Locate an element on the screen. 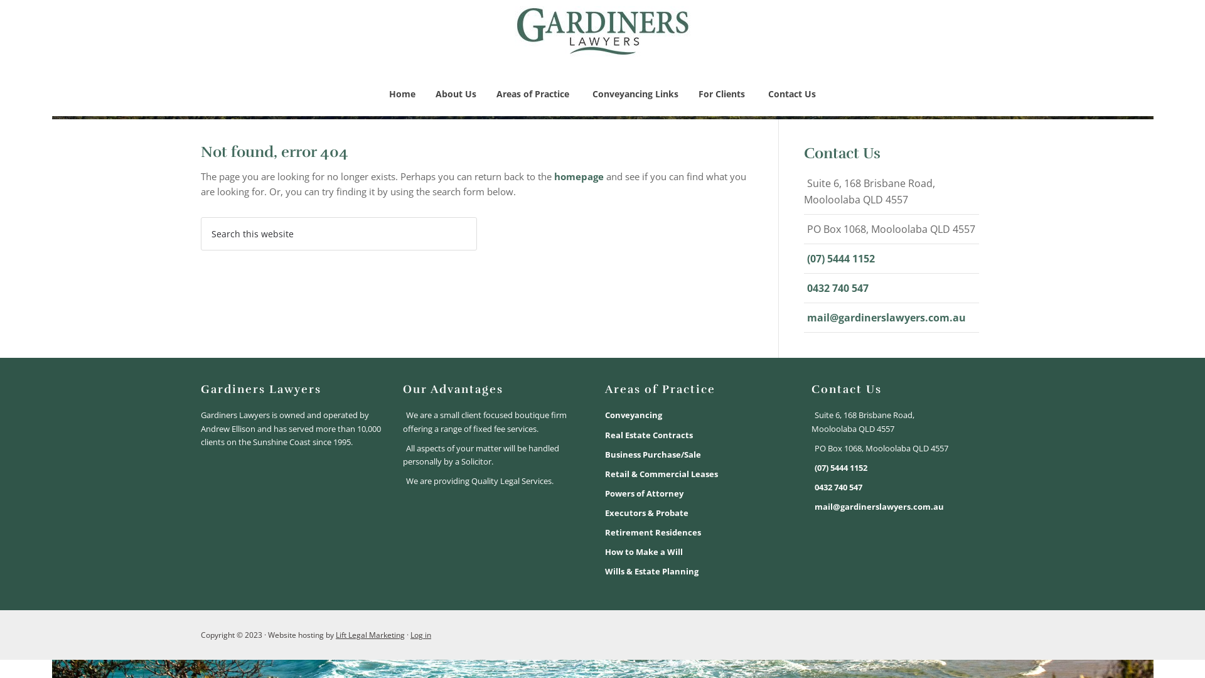 The image size is (1205, 678). Business Purchase/Sale is located at coordinates (653, 455).